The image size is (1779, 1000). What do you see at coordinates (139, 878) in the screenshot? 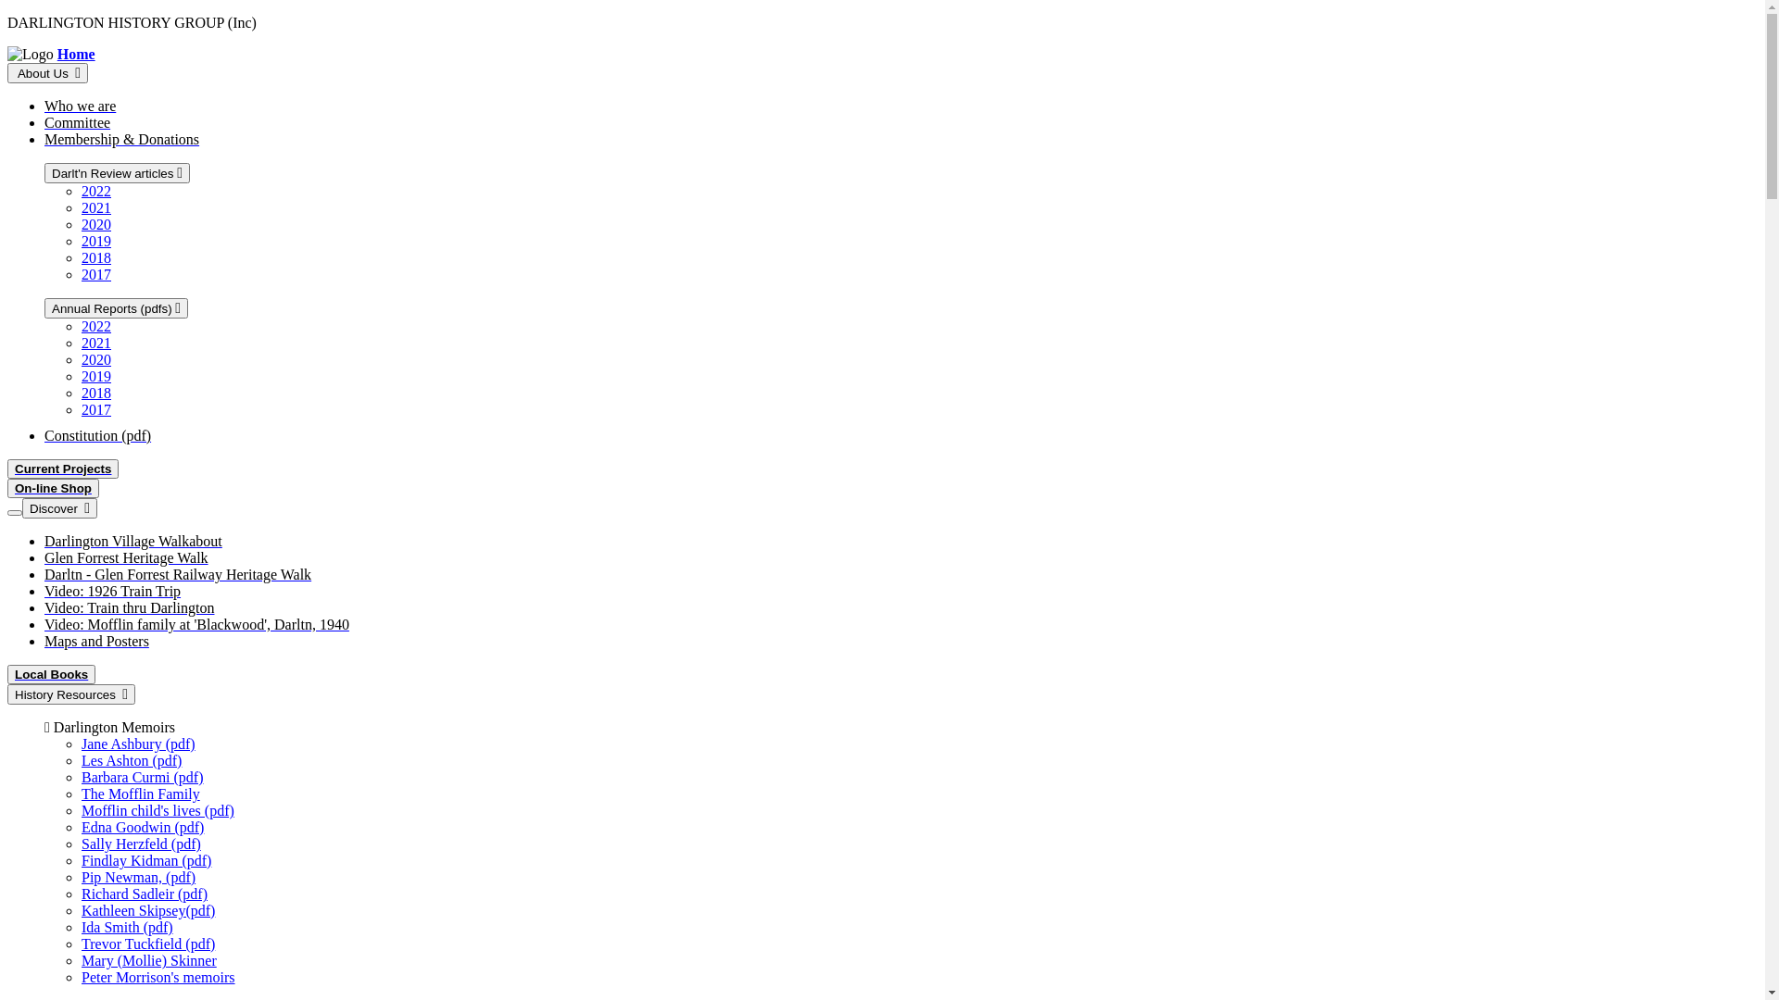
I see `Pip Newman, (pdf)` at bounding box center [139, 878].